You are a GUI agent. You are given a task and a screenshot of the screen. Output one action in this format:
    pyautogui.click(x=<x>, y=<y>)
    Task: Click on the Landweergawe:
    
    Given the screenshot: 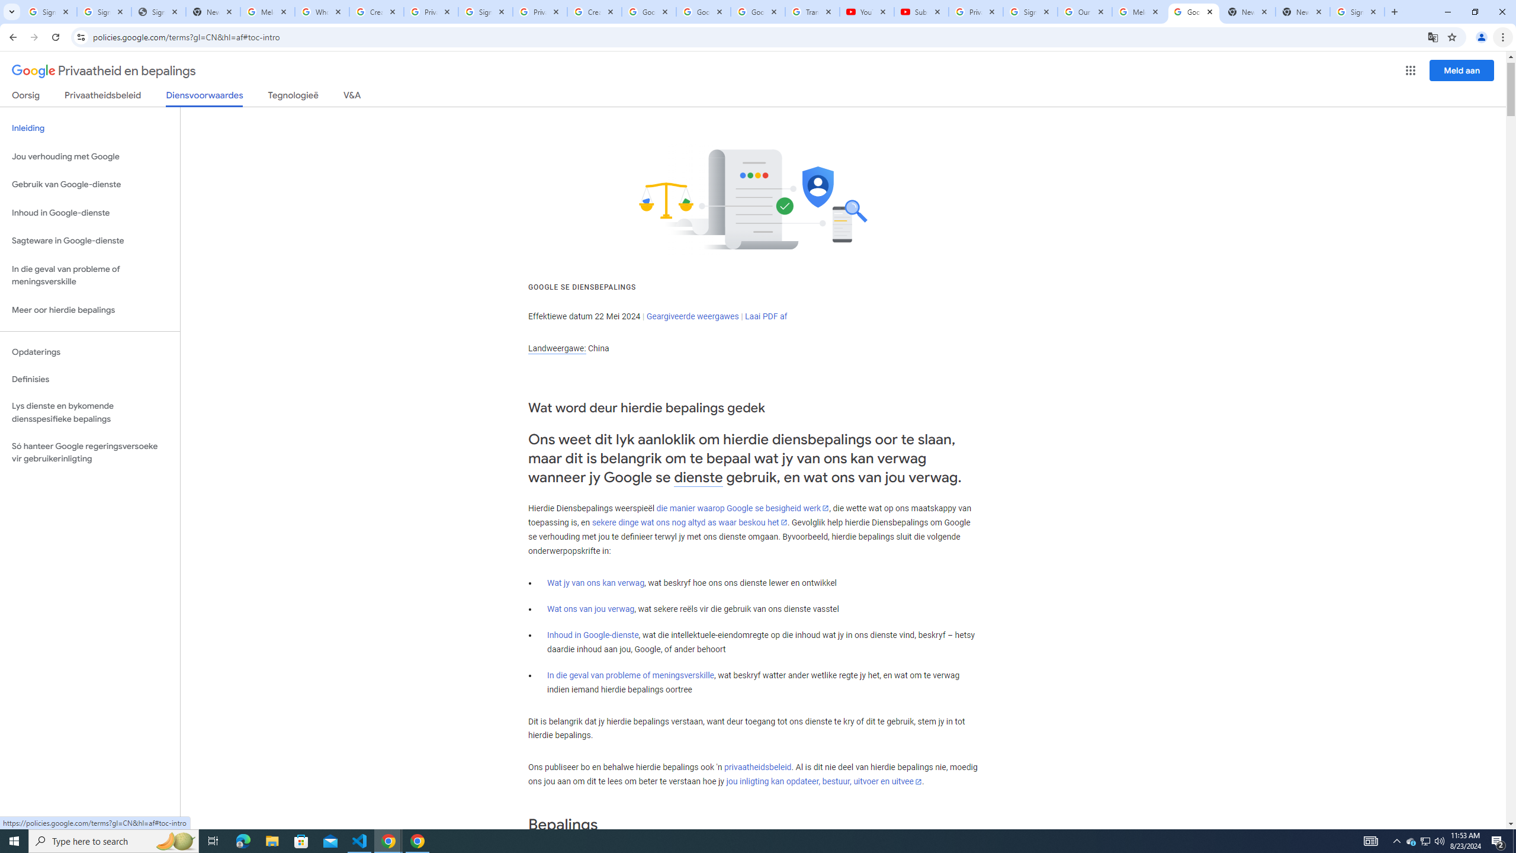 What is the action you would take?
    pyautogui.click(x=557, y=348)
    